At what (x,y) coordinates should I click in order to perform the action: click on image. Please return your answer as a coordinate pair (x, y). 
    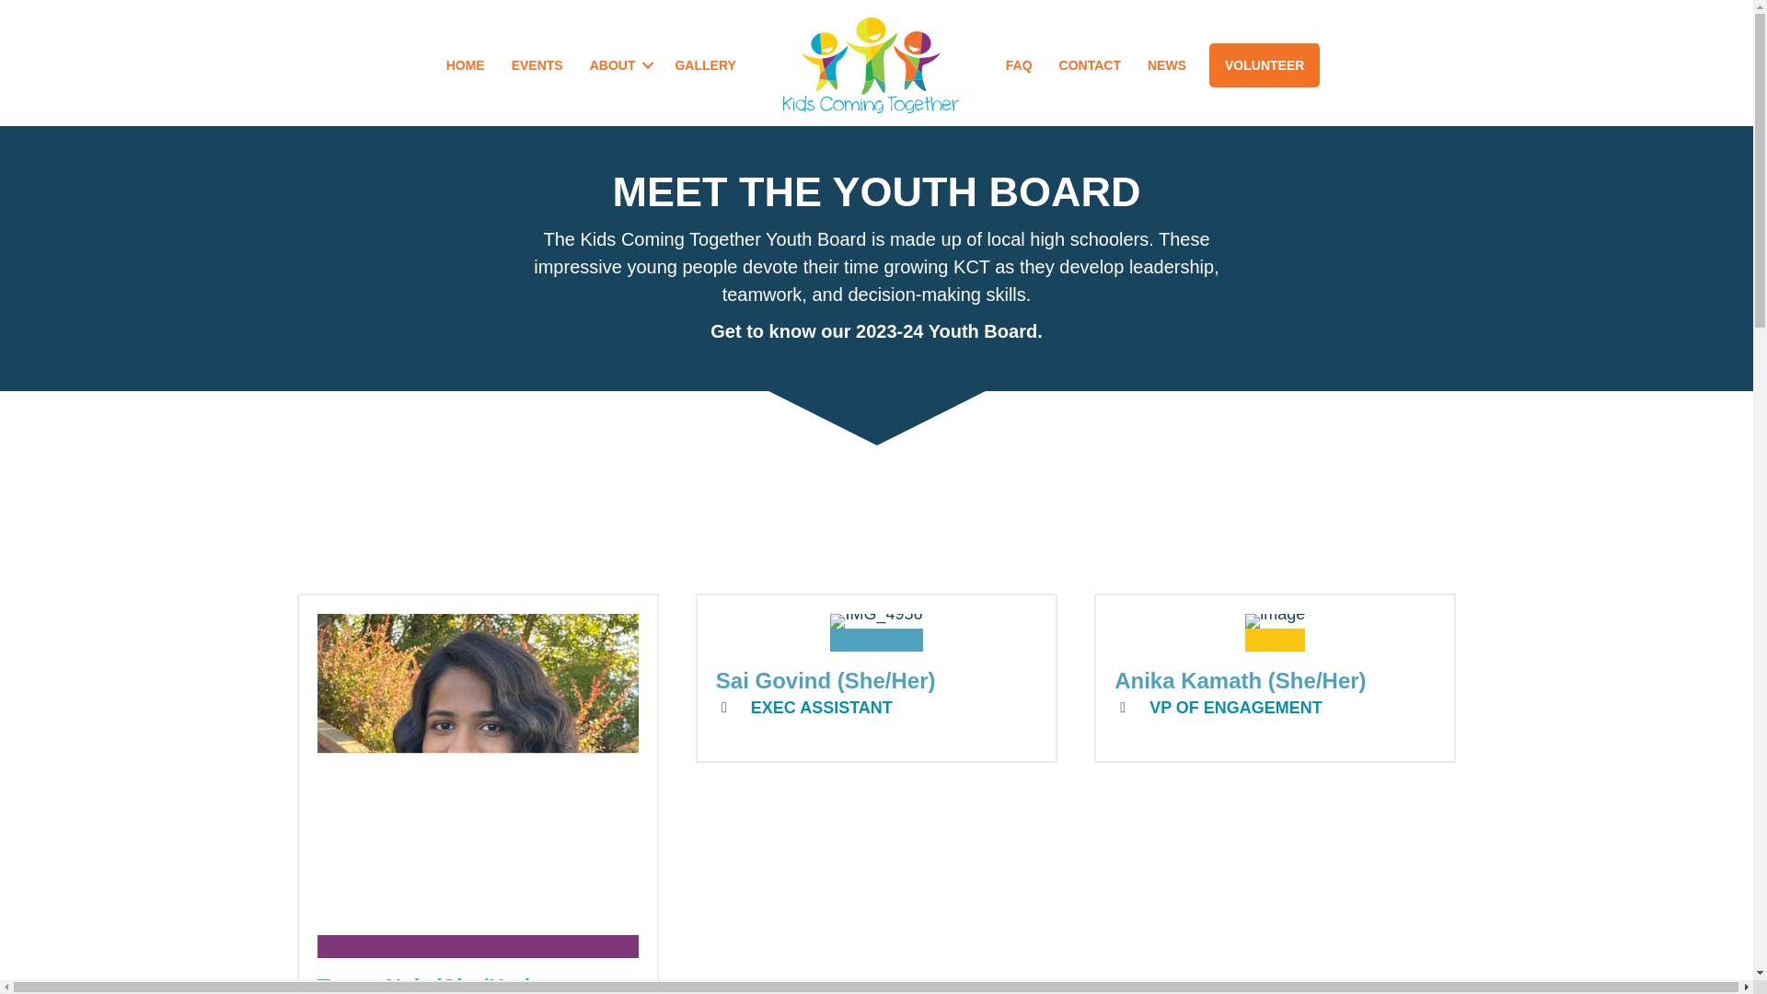
    Looking at the image, I should click on (1276, 633).